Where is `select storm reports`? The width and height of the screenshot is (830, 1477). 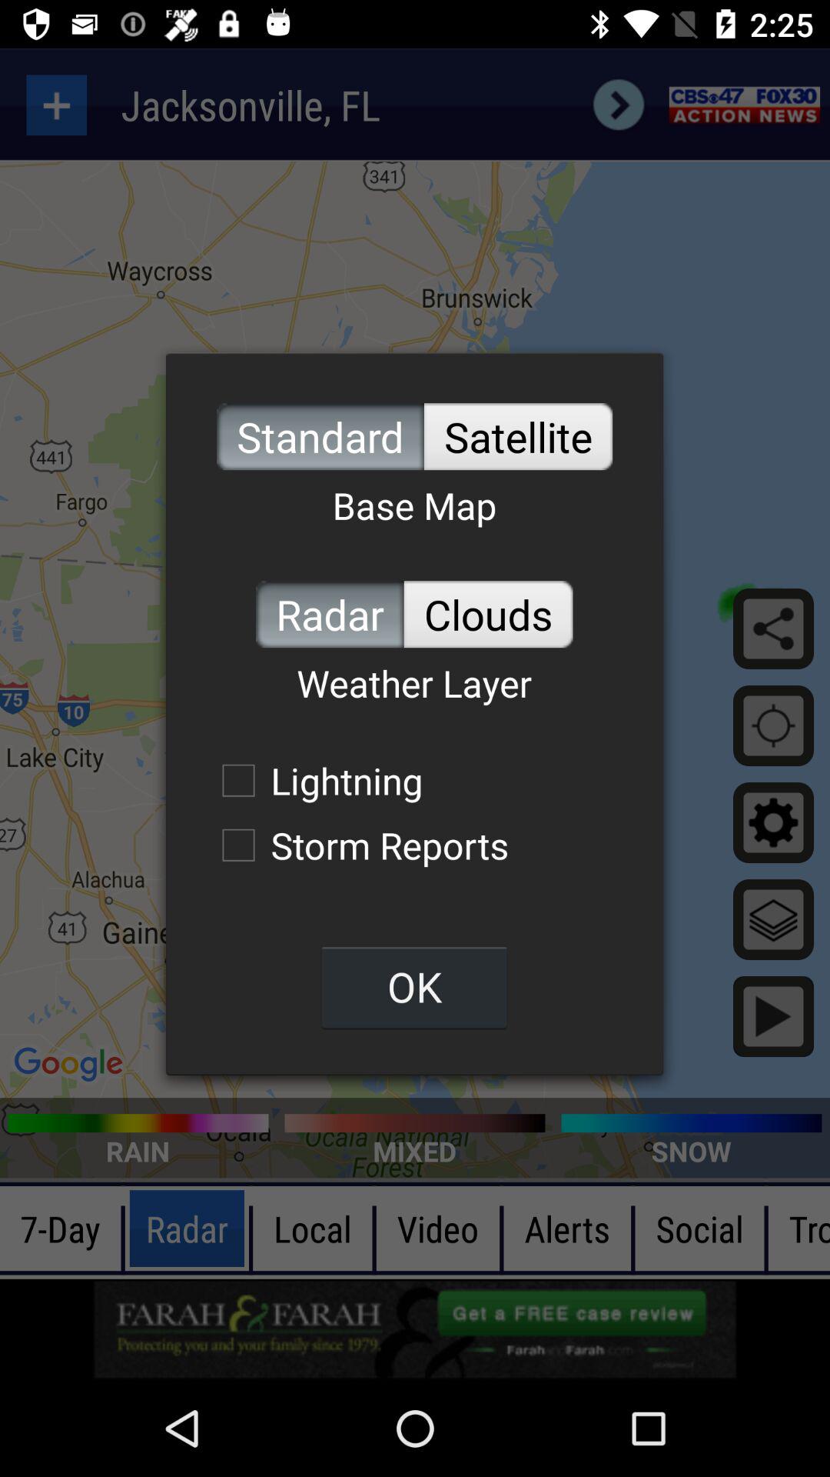
select storm reports is located at coordinates (357, 845).